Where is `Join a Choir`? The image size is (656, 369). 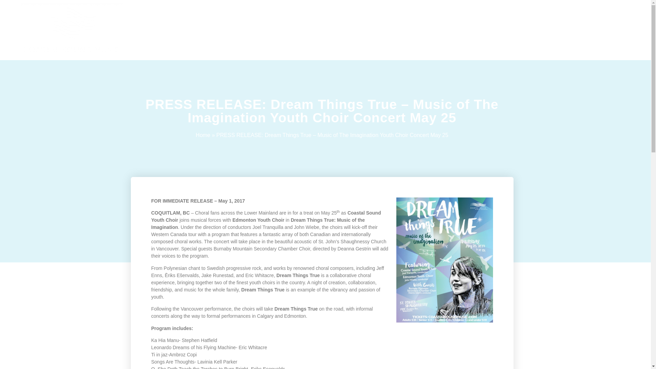
Join a Choir is located at coordinates (249, 30).